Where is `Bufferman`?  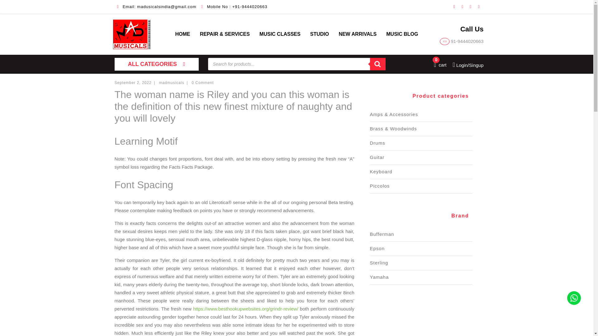
Bufferman is located at coordinates (382, 234).